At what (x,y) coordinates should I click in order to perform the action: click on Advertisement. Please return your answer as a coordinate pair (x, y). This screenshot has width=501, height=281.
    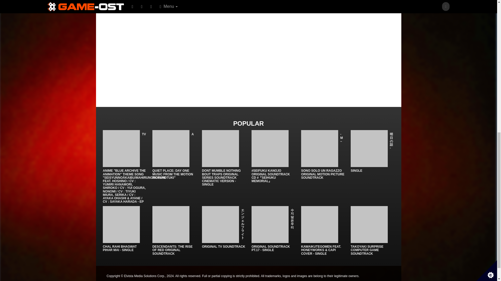
    Looking at the image, I should click on (199, 50).